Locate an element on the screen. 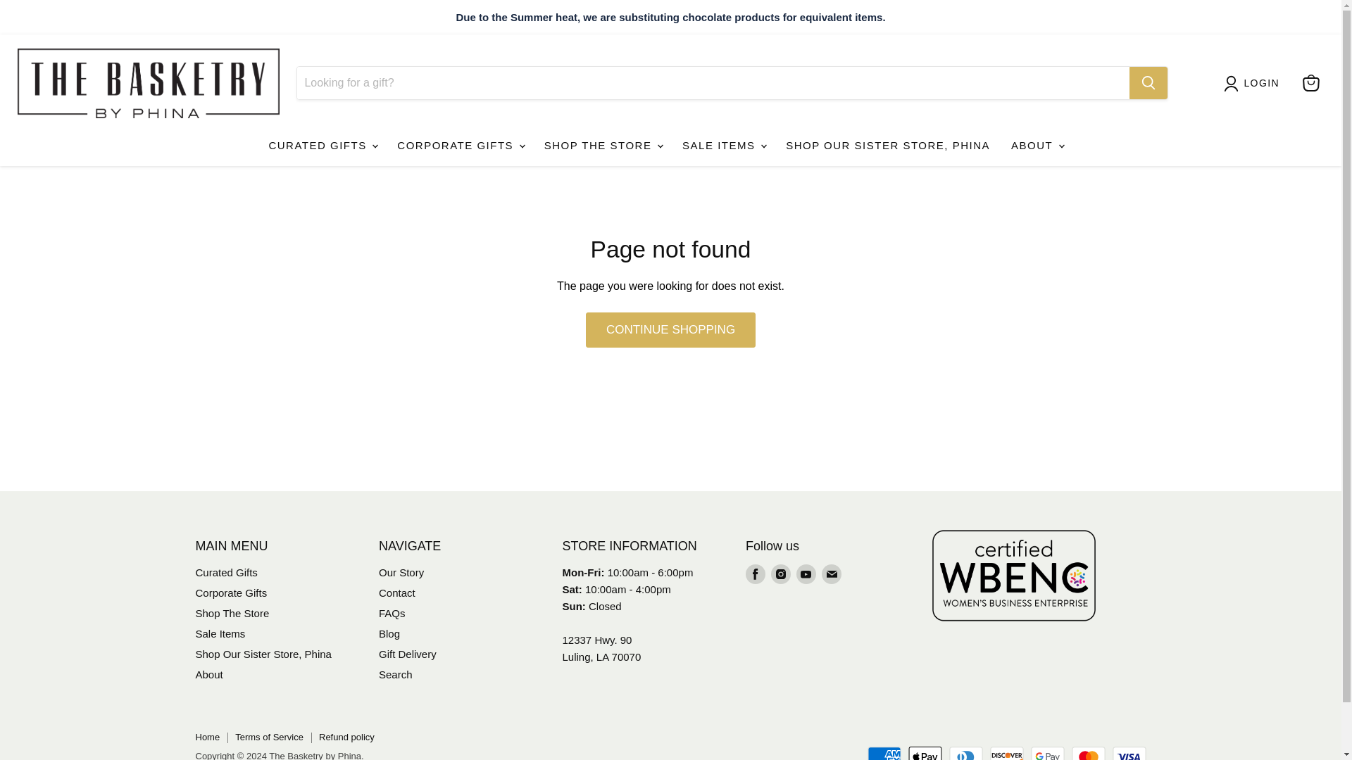 The width and height of the screenshot is (1352, 760). Facebook is located at coordinates (755, 574).